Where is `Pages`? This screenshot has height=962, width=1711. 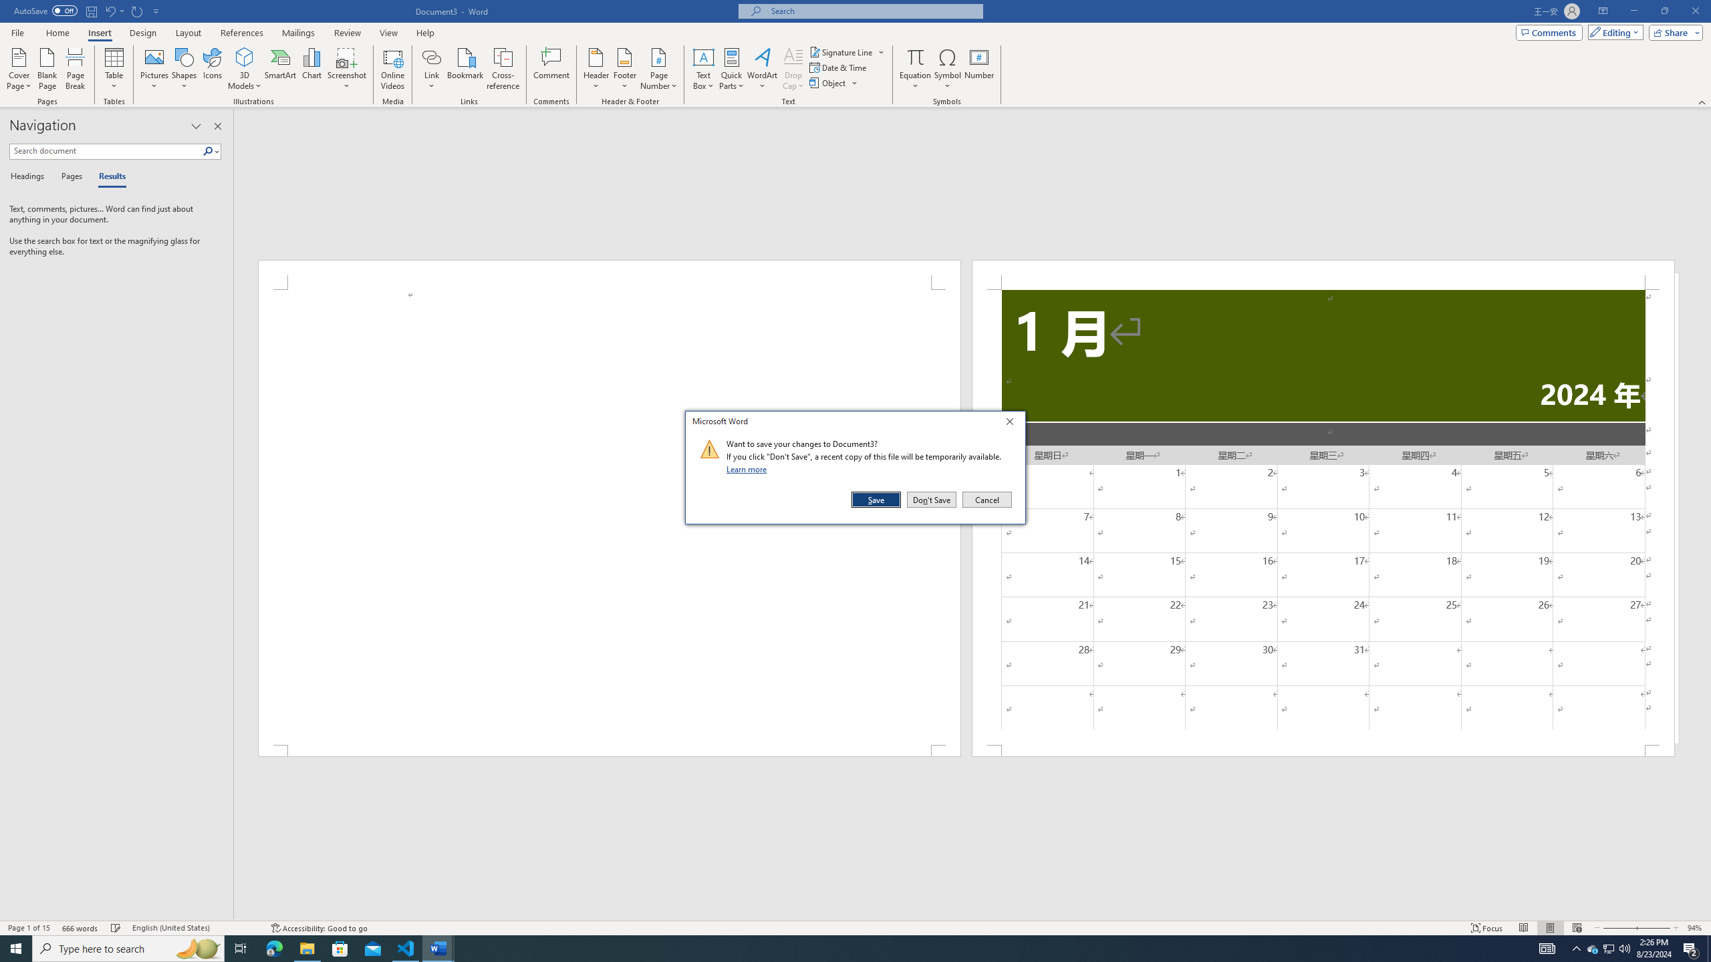
Pages is located at coordinates (70, 177).